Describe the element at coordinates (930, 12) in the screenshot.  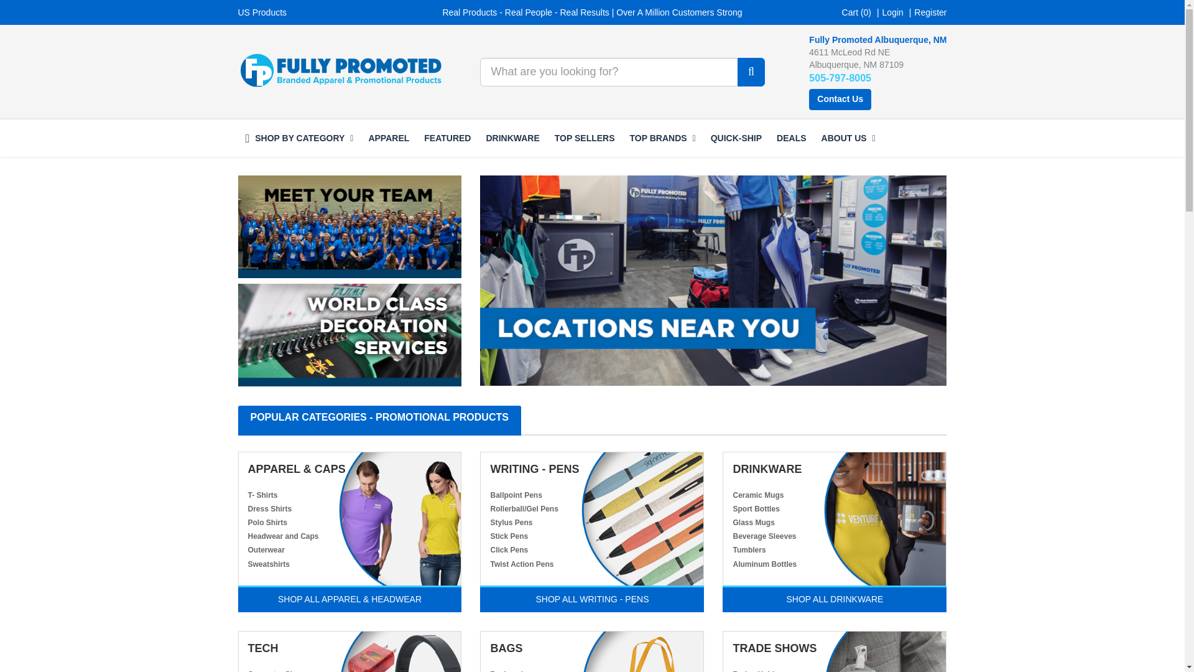
I see `Register` at that location.